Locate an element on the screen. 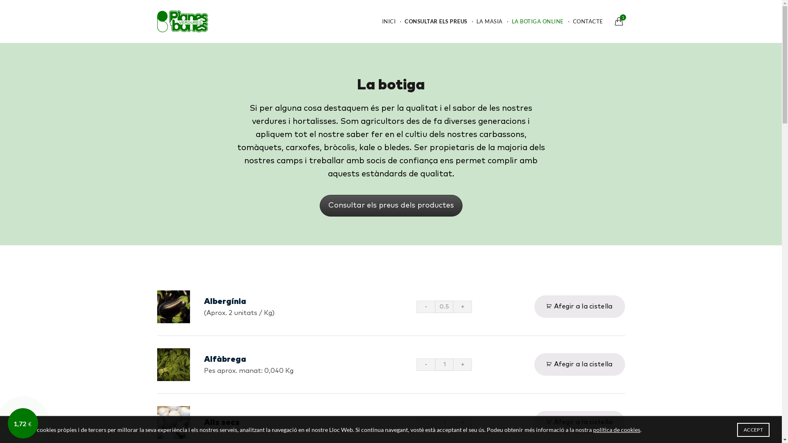 This screenshot has width=788, height=443. Consultar els preus dels productes is located at coordinates (391, 206).